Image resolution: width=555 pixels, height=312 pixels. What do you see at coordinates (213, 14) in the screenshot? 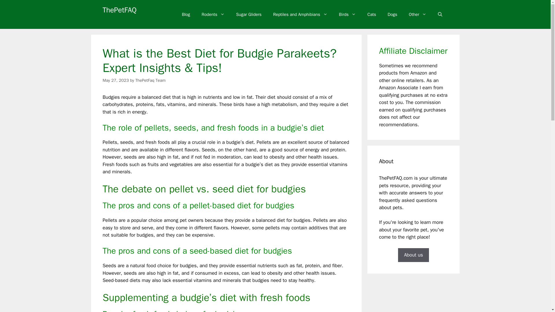
I see `Rodents` at bounding box center [213, 14].